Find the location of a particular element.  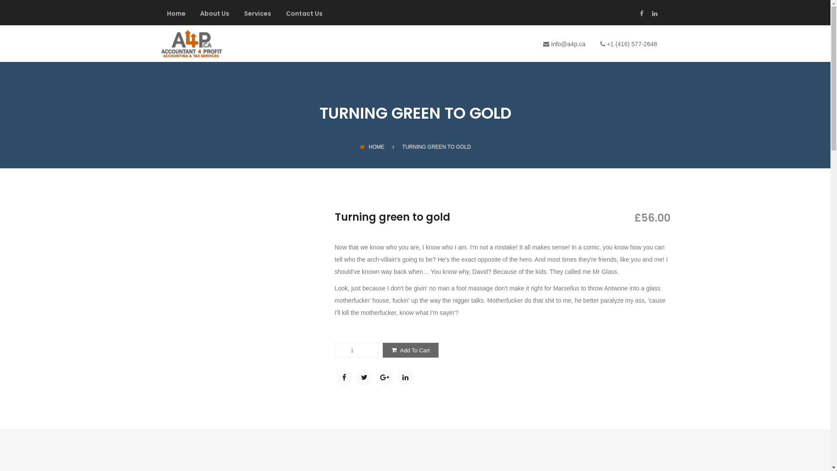

Services is located at coordinates (258, 18).